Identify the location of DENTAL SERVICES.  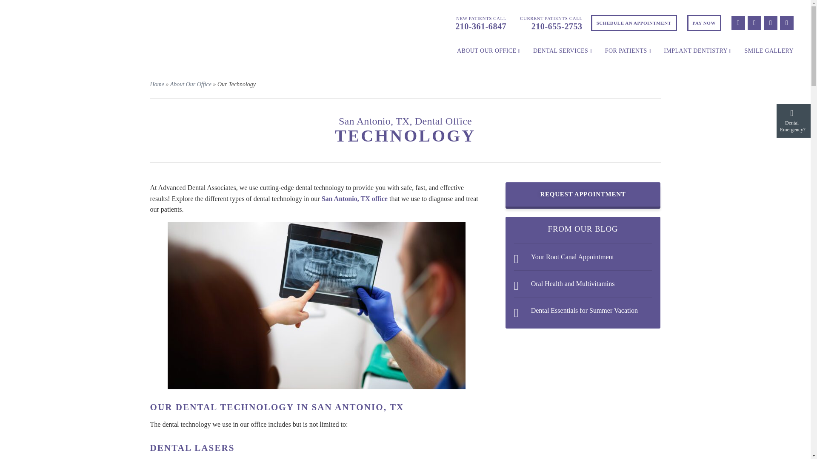
(563, 51).